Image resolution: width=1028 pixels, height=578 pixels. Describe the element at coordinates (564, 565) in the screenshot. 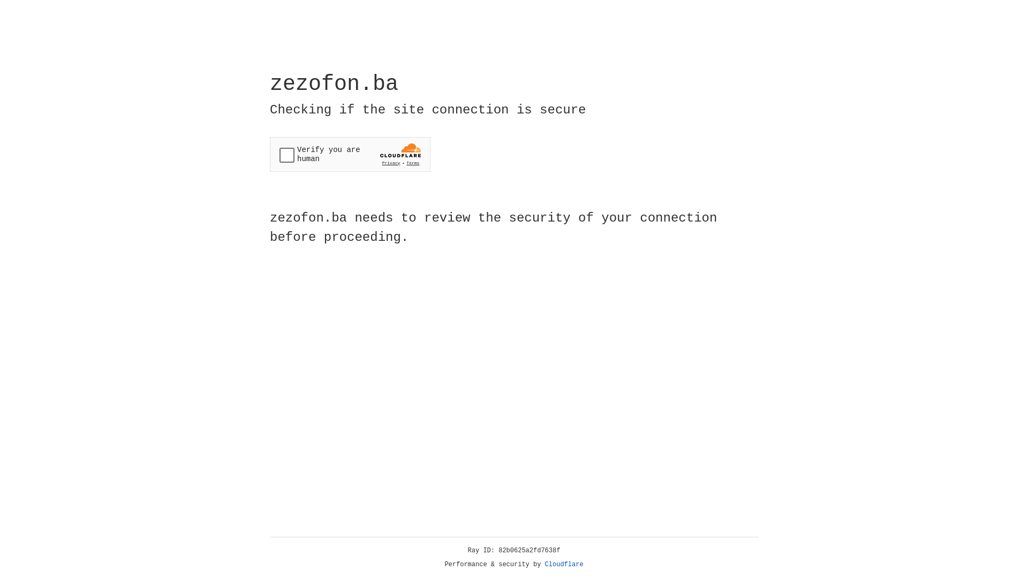

I see `Cloudflare` at that location.